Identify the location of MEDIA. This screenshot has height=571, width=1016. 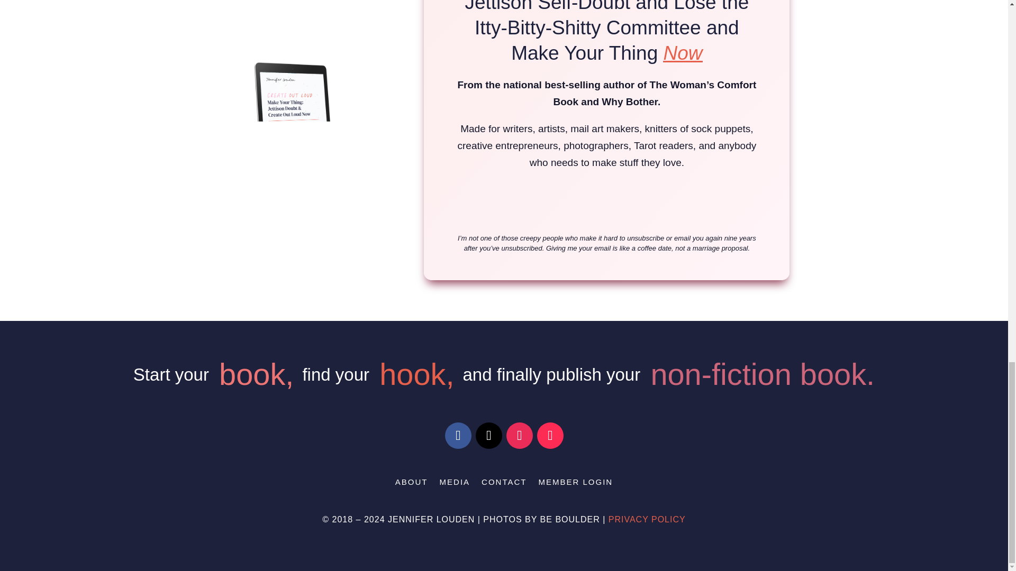
(455, 484).